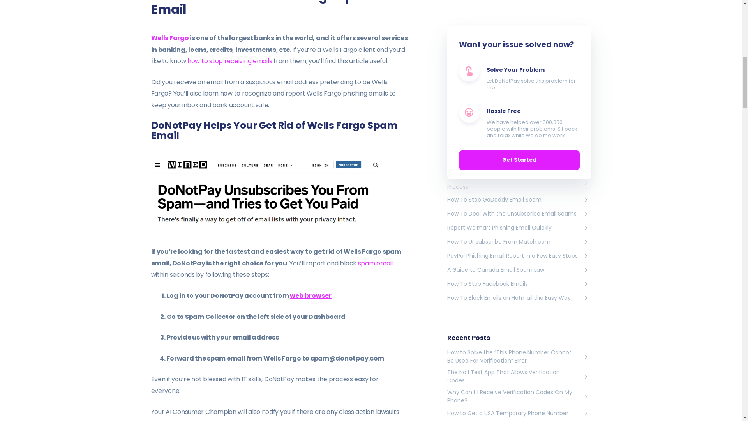 This screenshot has width=748, height=421. What do you see at coordinates (170, 38) in the screenshot?
I see `Wells Fargo` at bounding box center [170, 38].